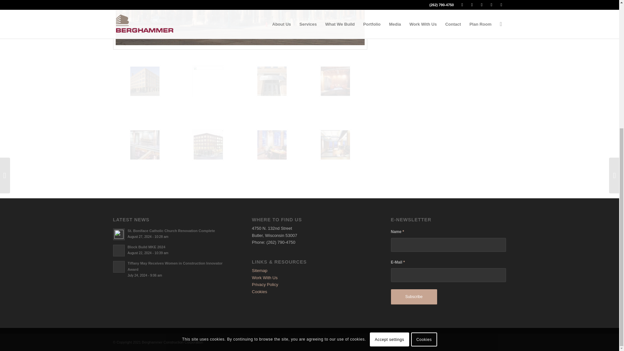  I want to click on Eppstein Uhen Exterior, so click(240, 25).